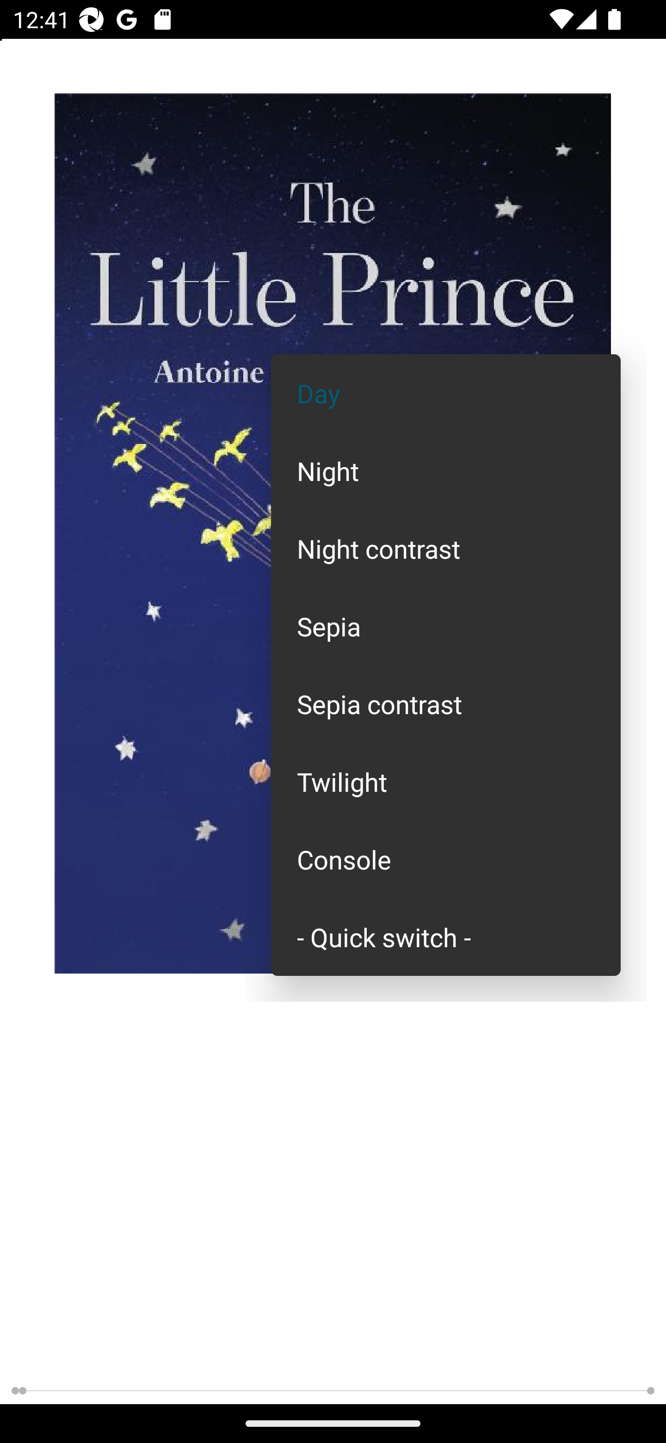 The image size is (666, 1443). What do you see at coordinates (446, 859) in the screenshot?
I see `Console` at bounding box center [446, 859].